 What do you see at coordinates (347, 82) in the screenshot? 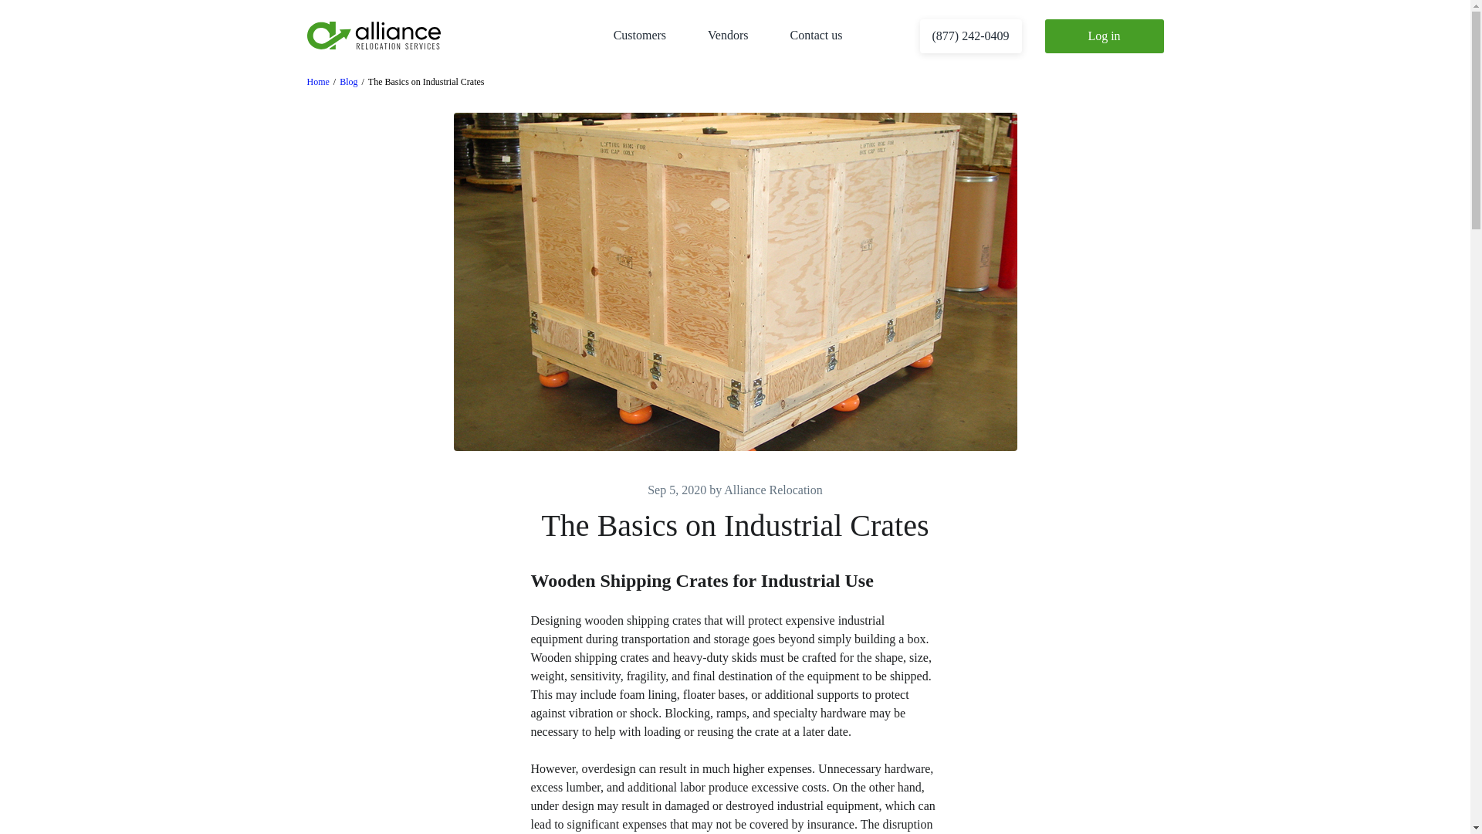
I see `Go to Blog.` at bounding box center [347, 82].